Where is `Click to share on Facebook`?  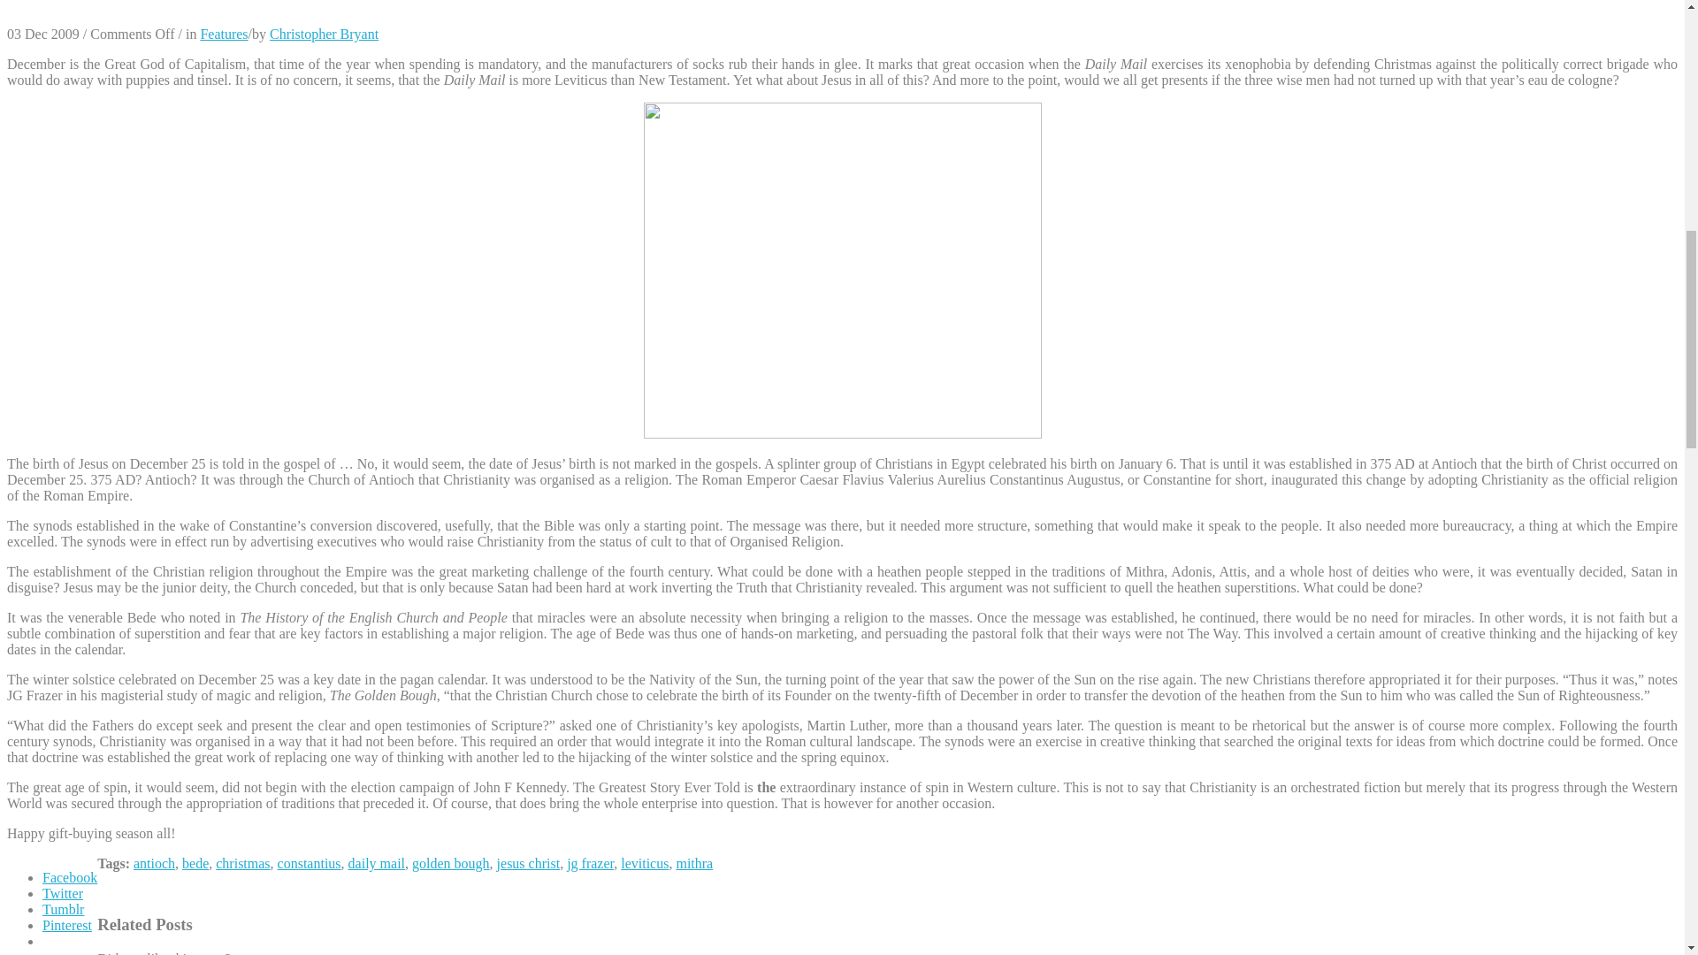
Click to share on Facebook is located at coordinates (69, 877).